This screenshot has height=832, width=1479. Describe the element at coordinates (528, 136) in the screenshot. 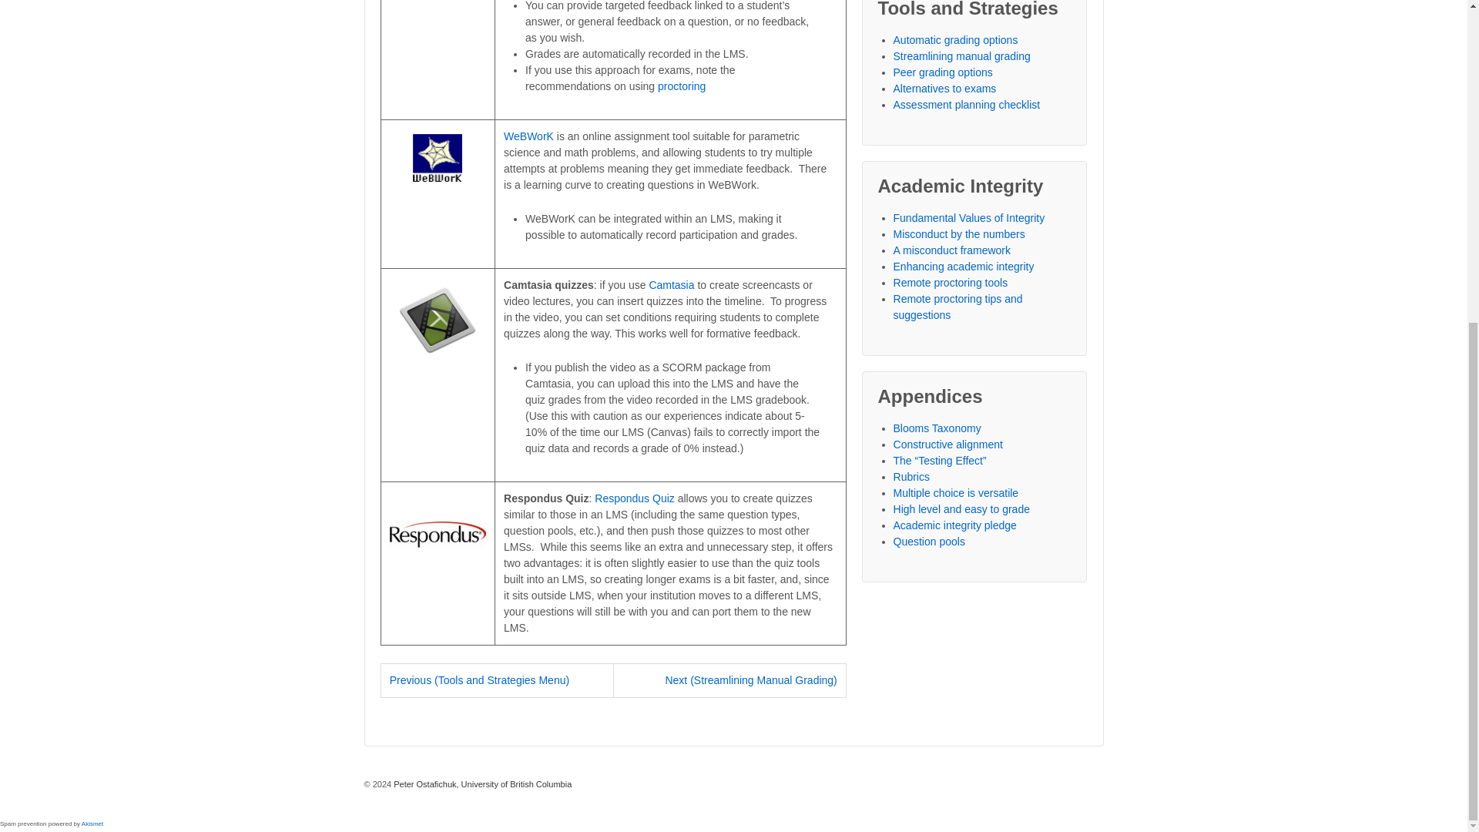

I see `WeBWorK` at that location.